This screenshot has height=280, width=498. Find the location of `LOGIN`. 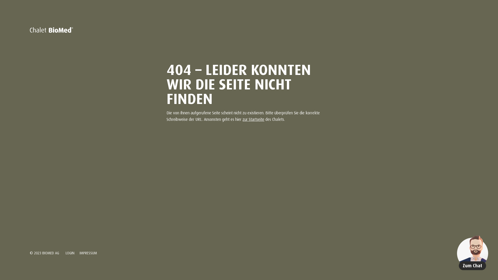

LOGIN is located at coordinates (70, 253).